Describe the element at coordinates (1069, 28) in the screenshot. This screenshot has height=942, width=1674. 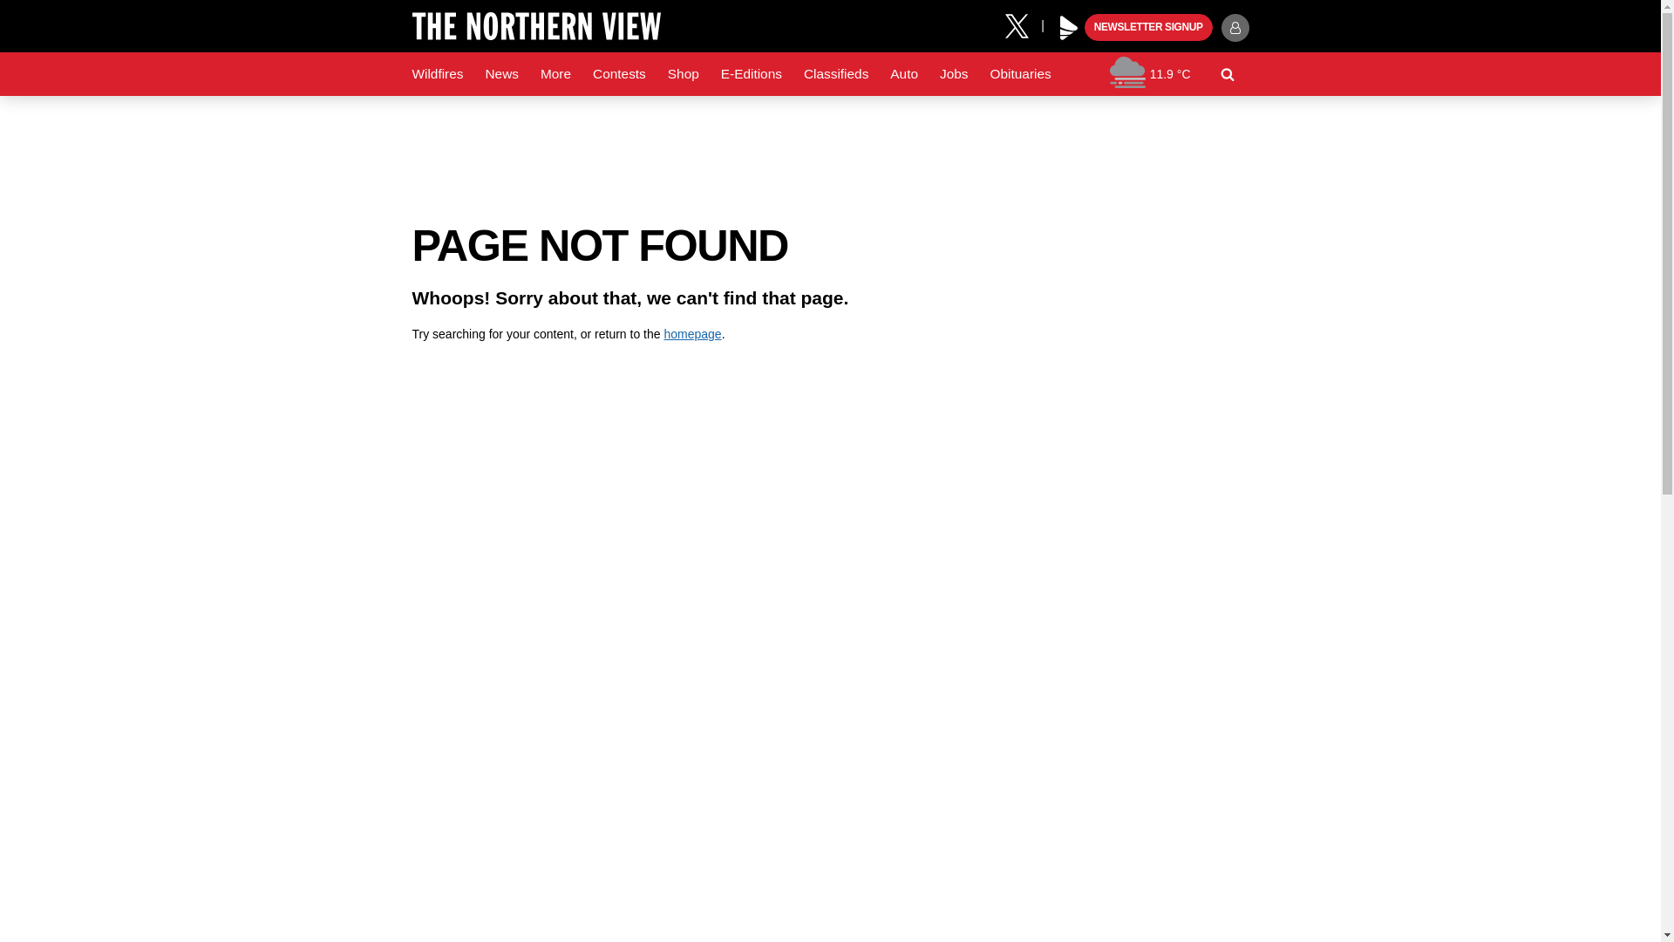
I see `Black Press Media` at that location.